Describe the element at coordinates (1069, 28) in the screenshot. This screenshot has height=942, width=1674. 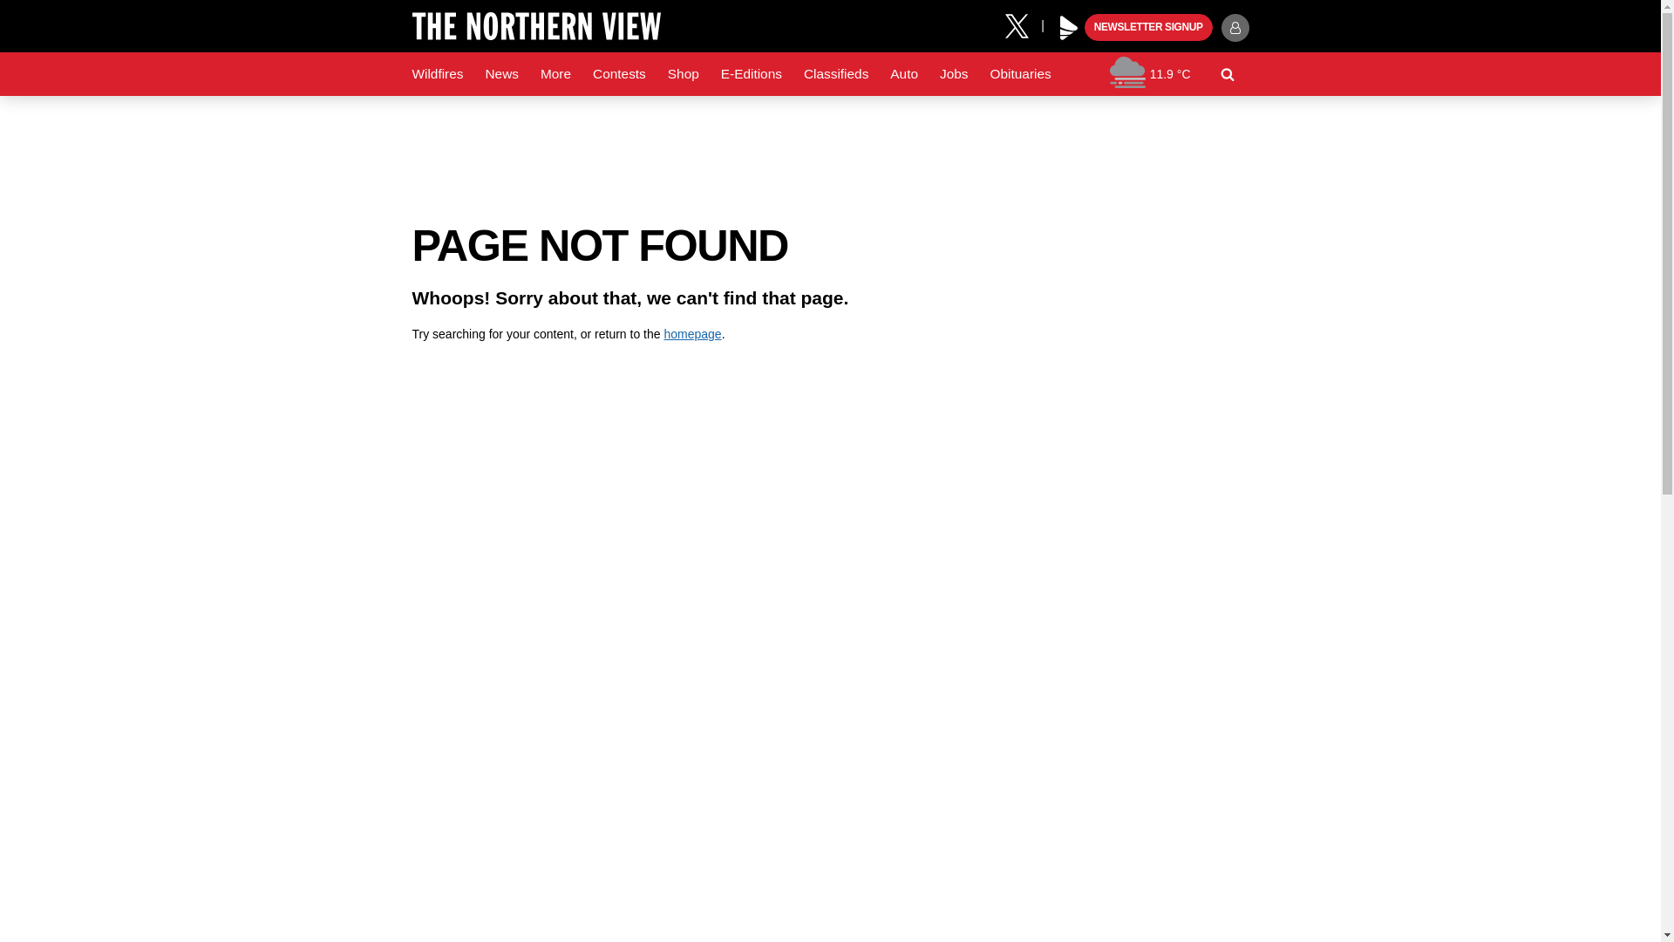
I see `Black Press Media` at that location.